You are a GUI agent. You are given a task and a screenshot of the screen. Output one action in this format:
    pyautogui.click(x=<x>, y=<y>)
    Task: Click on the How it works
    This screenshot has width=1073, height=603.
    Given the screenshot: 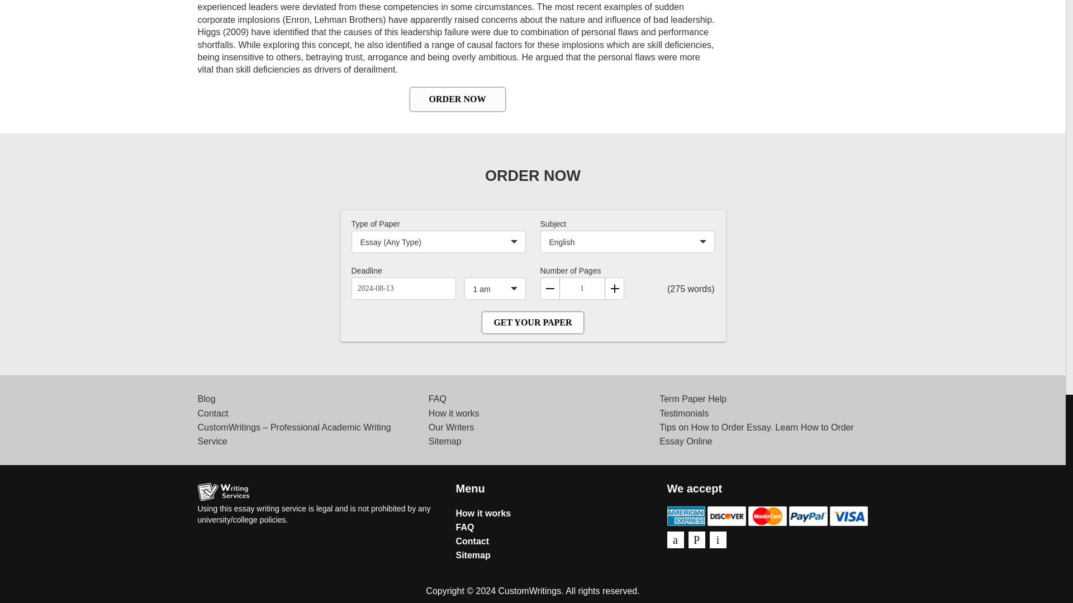 What is the action you would take?
    pyautogui.click(x=484, y=513)
    